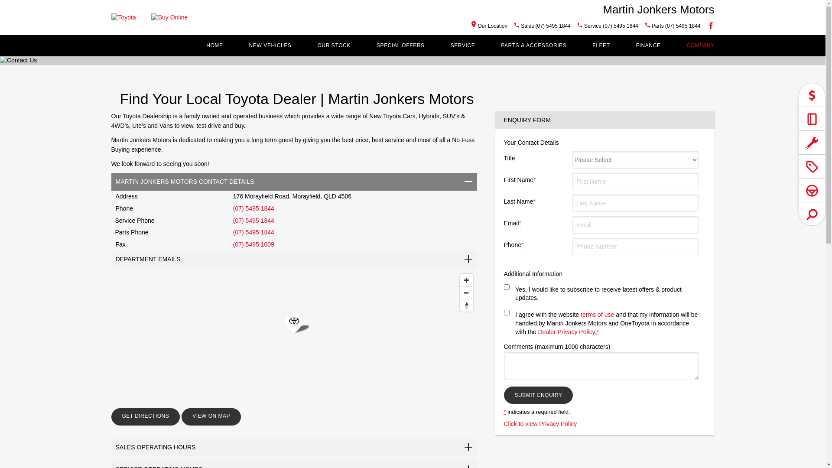 This screenshot has width=832, height=468. I want to click on (07) 5495 1844, so click(254, 208).